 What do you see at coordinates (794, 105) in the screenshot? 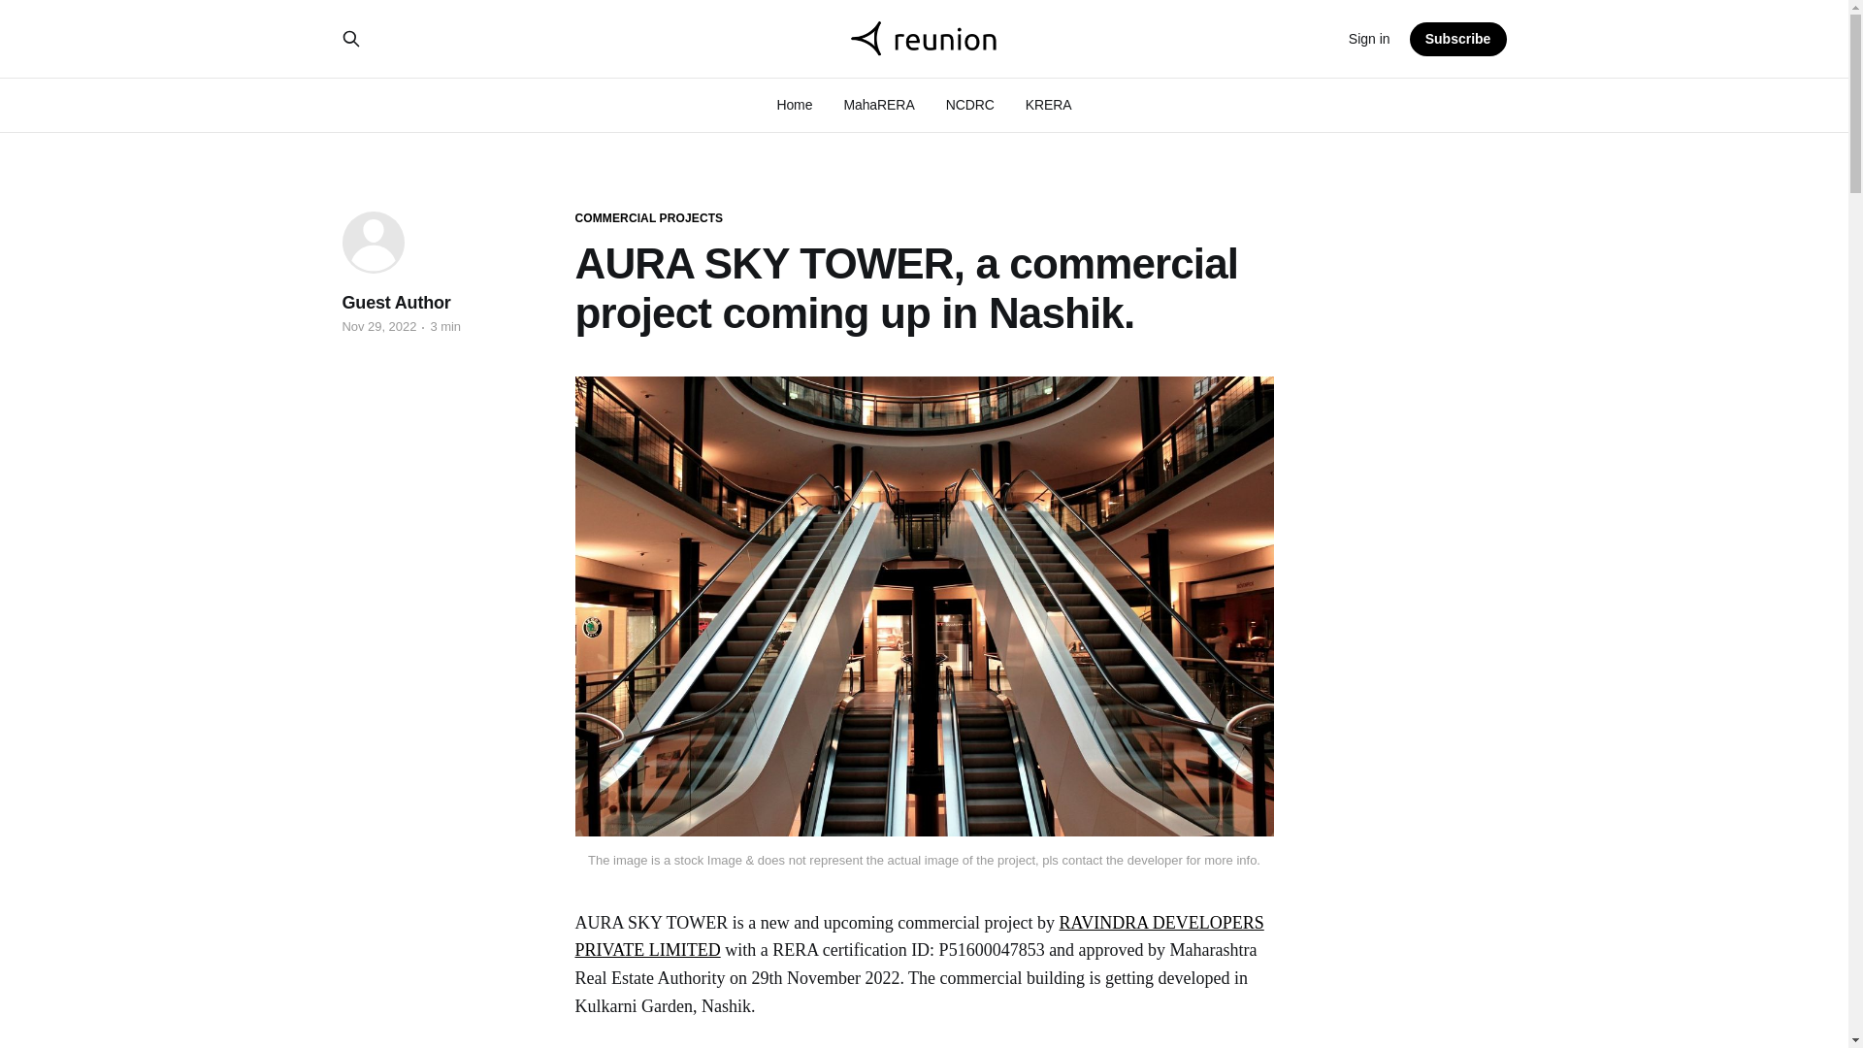
I see `Home` at bounding box center [794, 105].